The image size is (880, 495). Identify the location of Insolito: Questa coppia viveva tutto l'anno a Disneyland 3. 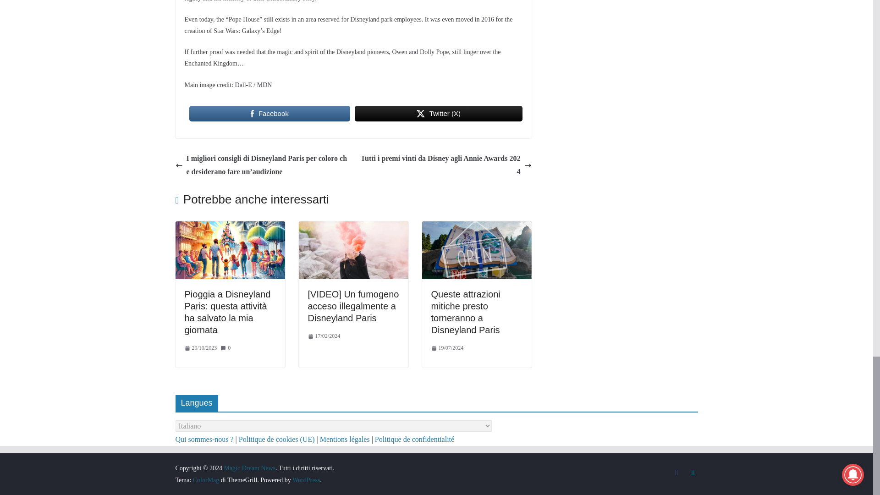
(421, 113).